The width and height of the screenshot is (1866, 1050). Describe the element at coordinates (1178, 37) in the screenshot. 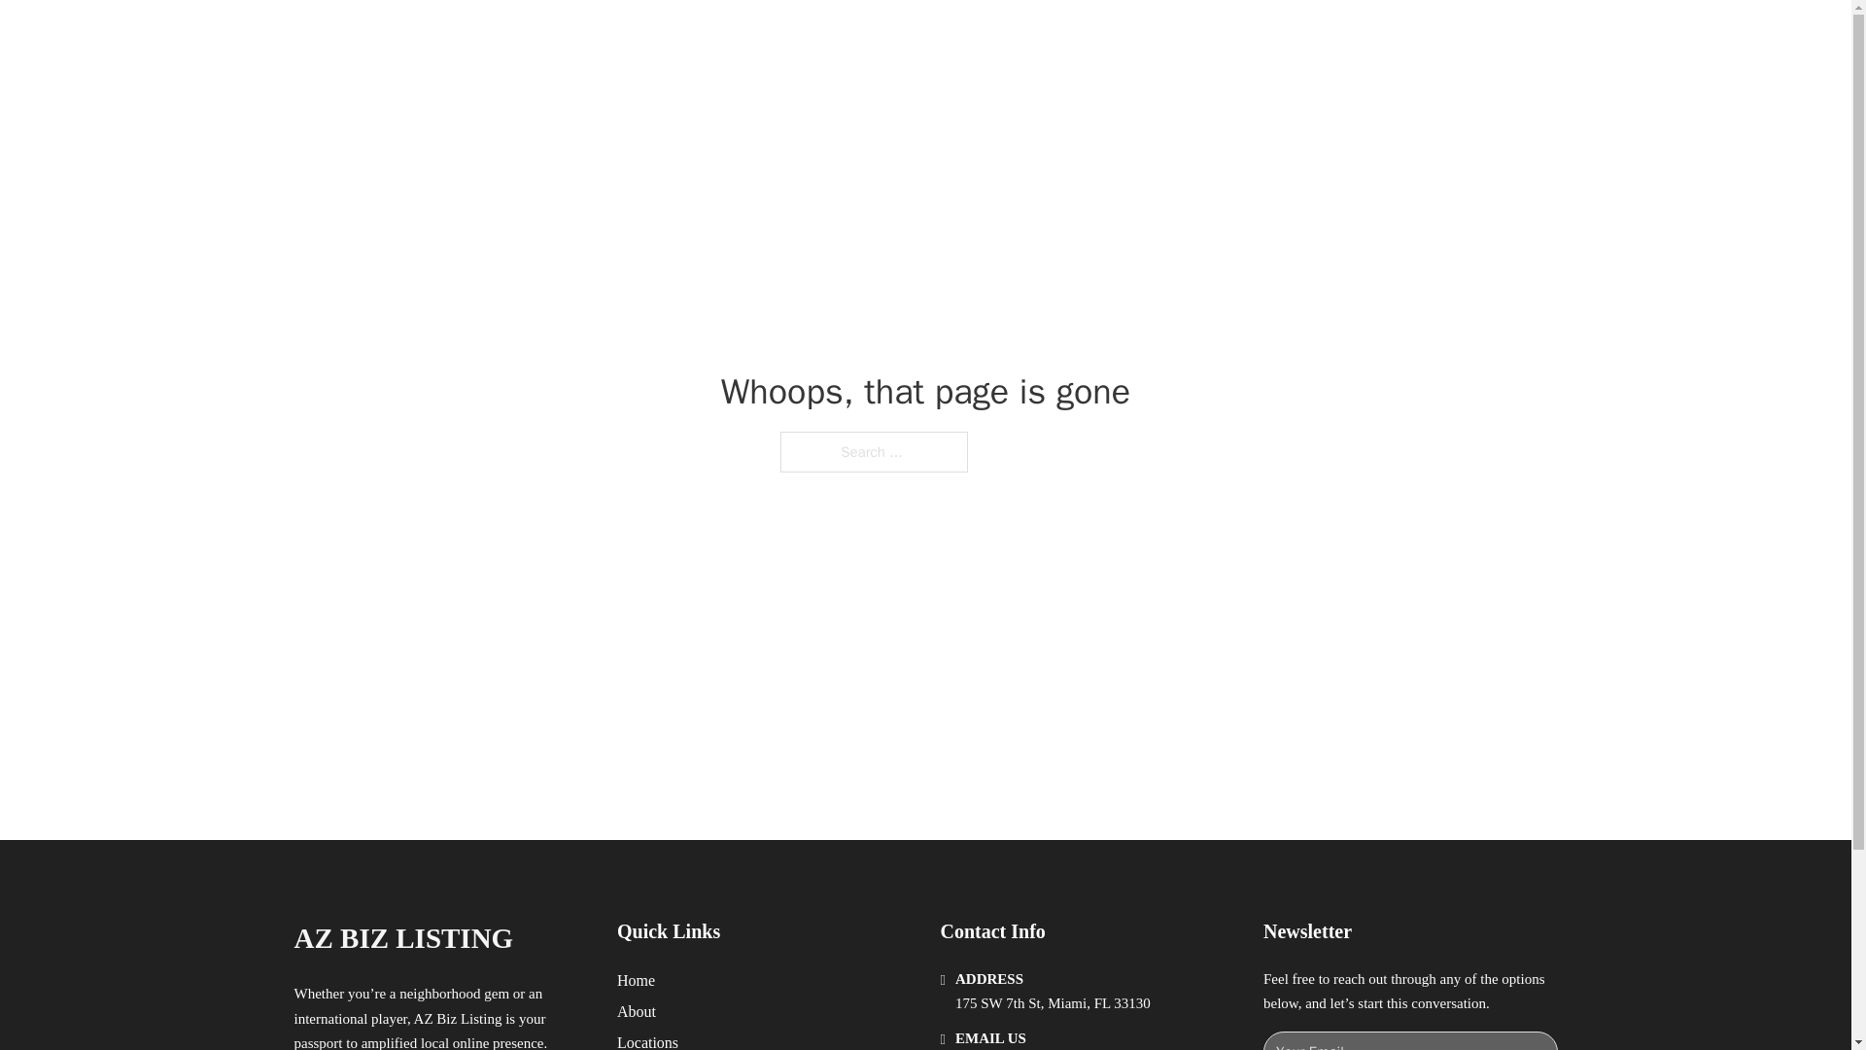

I see `HOME` at that location.